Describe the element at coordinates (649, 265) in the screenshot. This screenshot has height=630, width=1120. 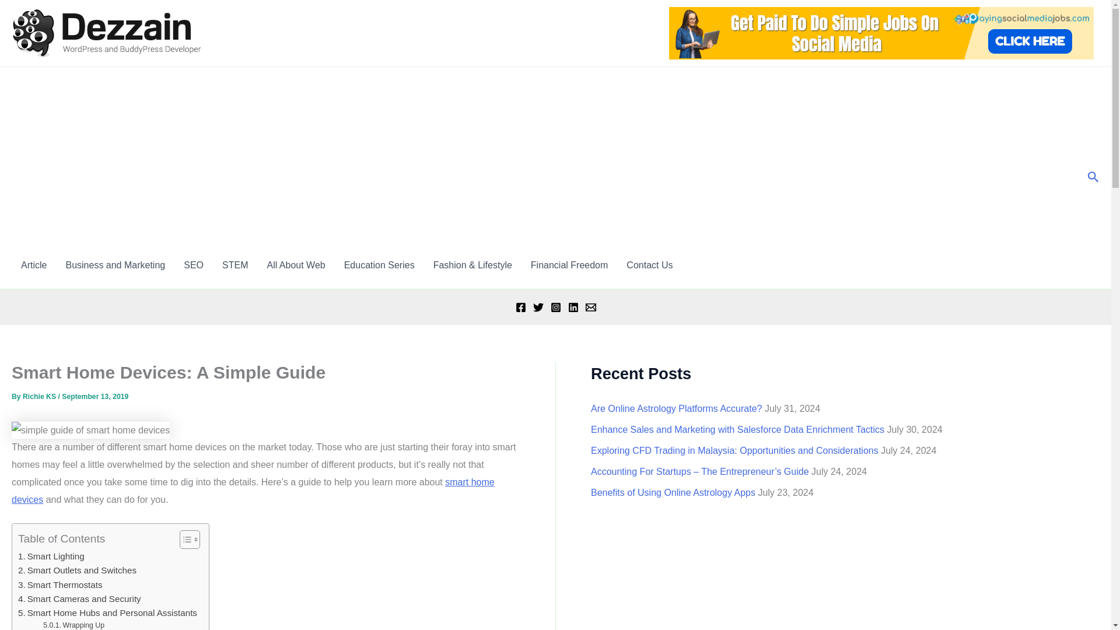
I see `Contact Us` at that location.